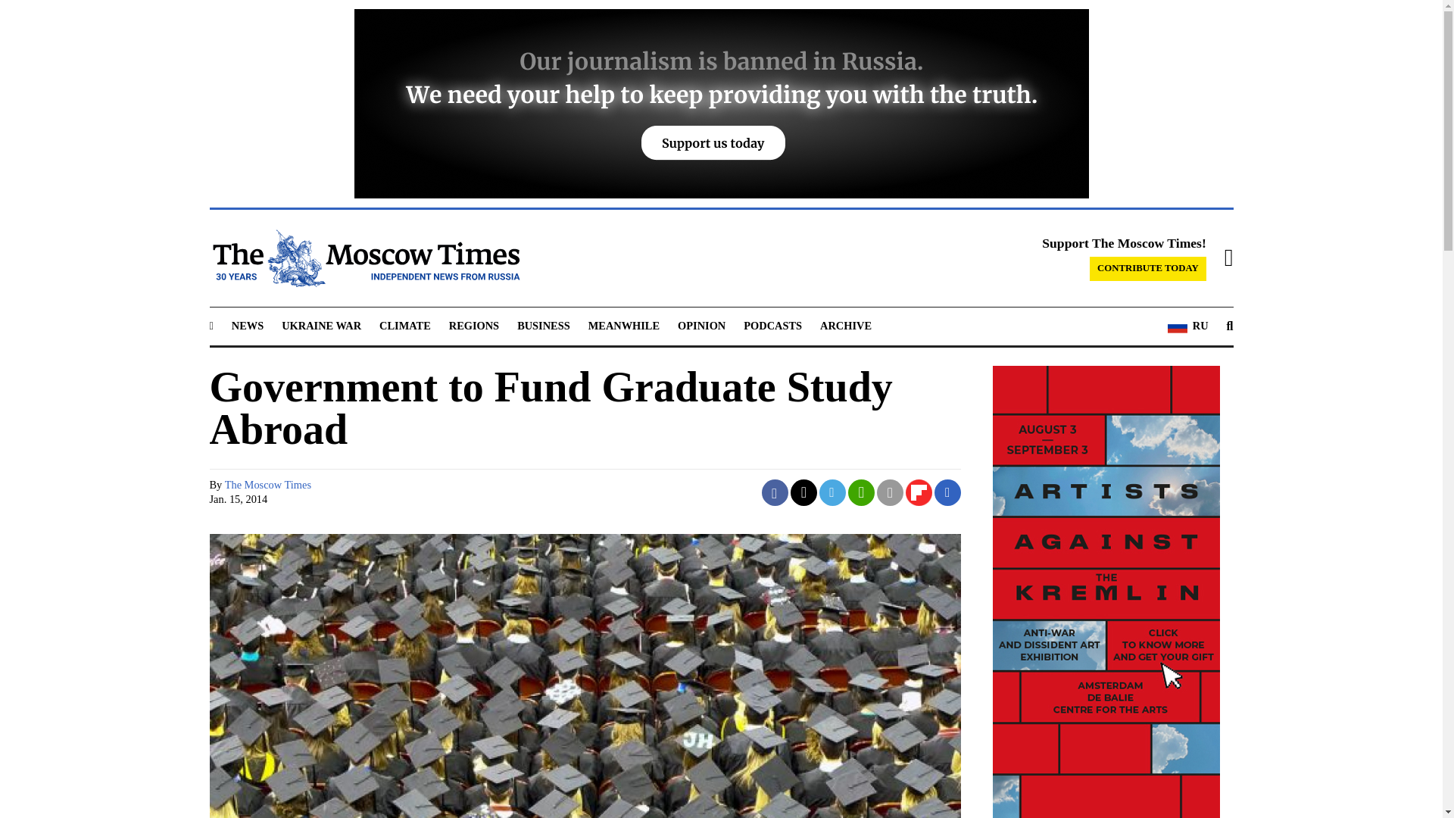 The width and height of the screenshot is (1454, 818). I want to click on CONTRIBUTE TODAY, so click(1148, 269).